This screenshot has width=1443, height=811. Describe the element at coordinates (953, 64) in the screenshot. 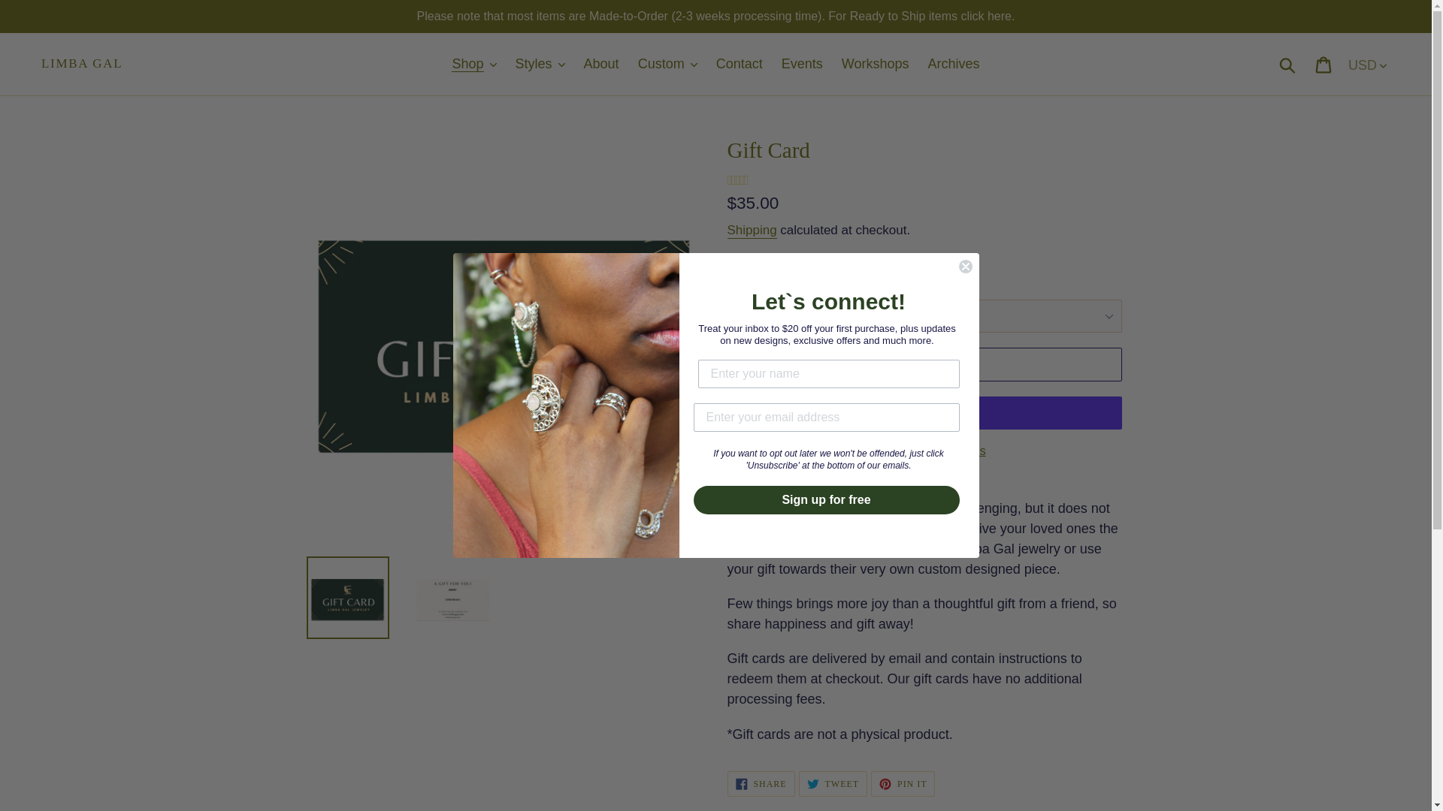

I see `Archives` at that location.